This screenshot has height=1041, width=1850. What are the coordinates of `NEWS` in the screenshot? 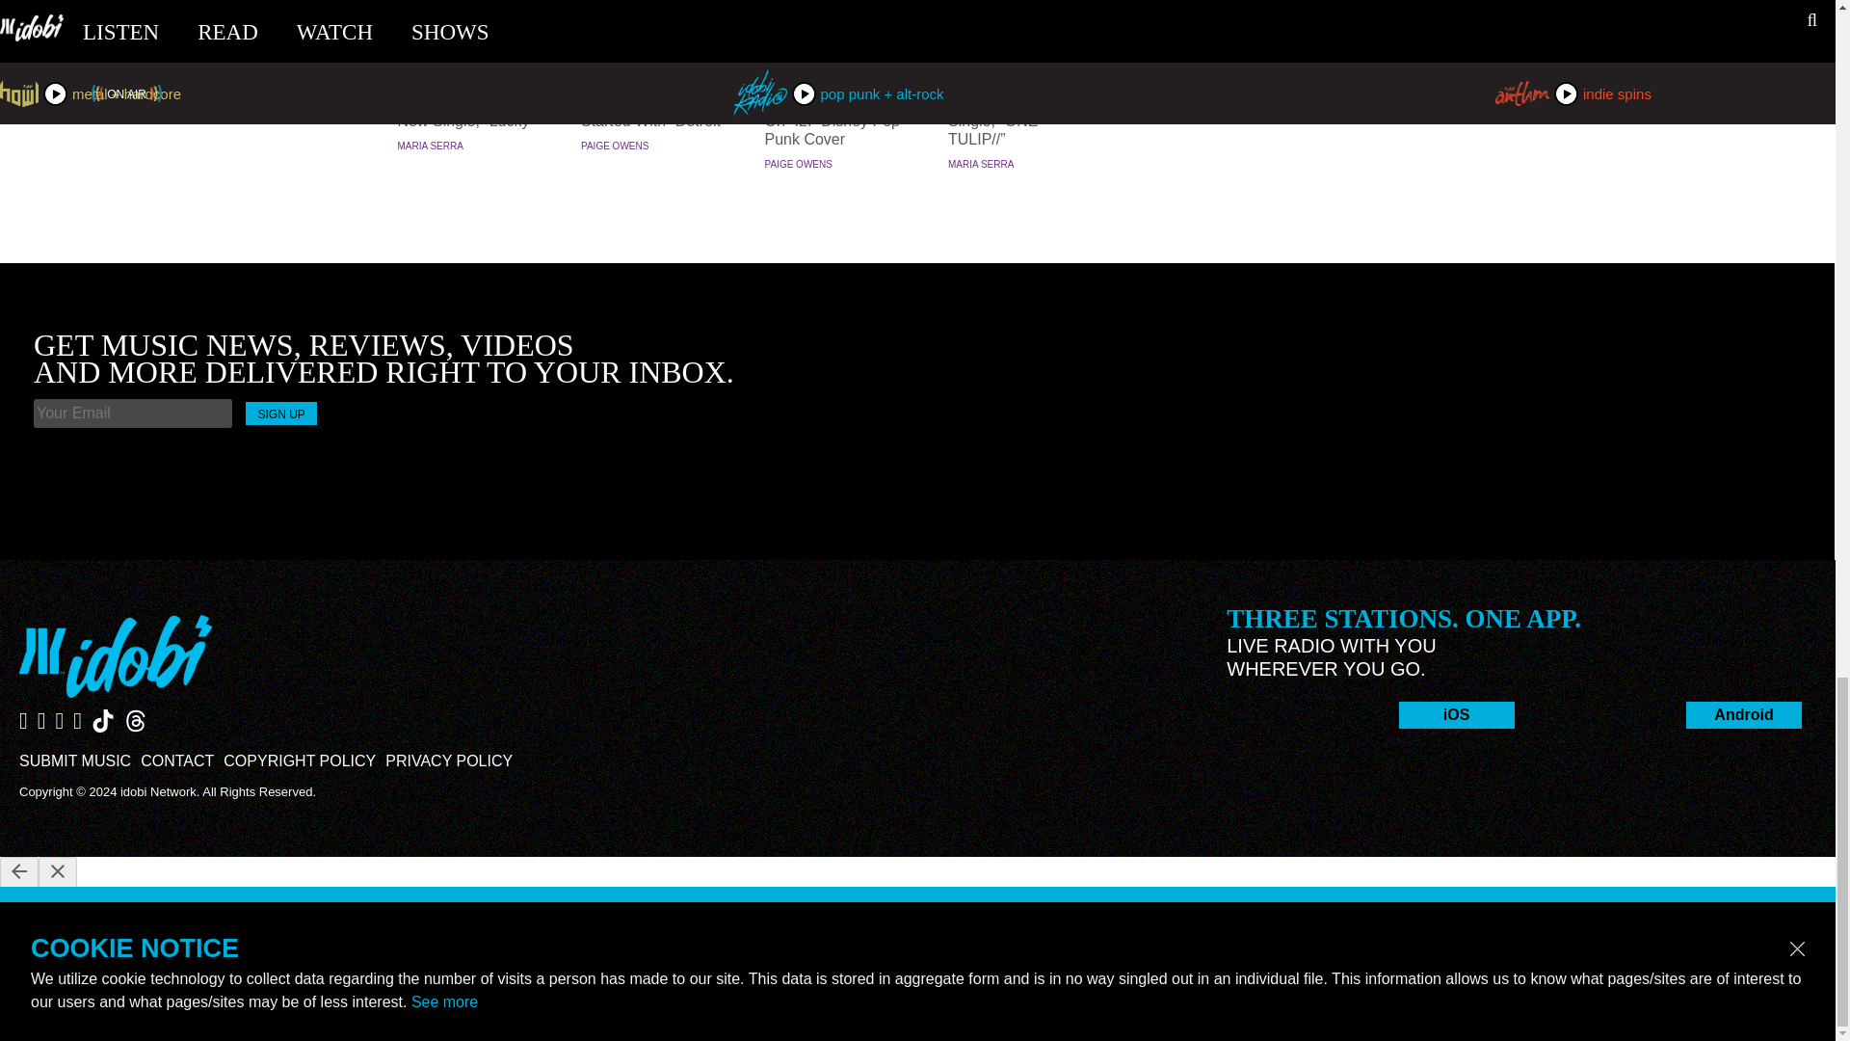 It's located at (838, 64).